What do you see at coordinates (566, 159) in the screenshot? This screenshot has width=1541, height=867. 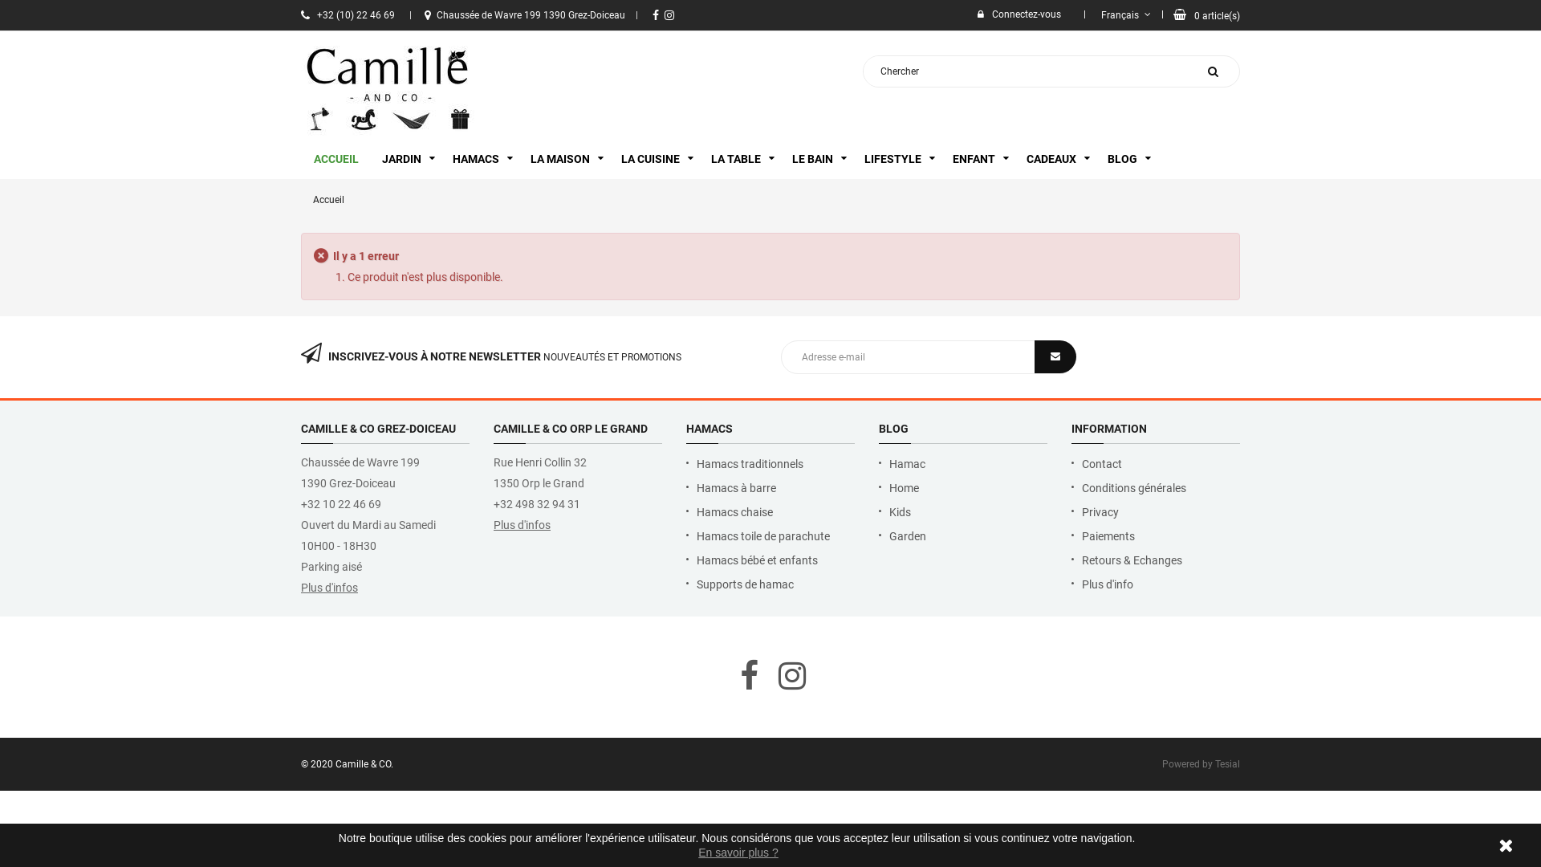 I see `LA MAISON` at bounding box center [566, 159].